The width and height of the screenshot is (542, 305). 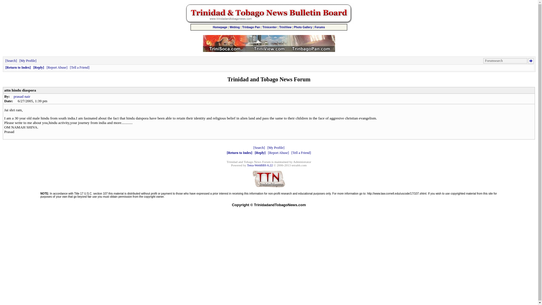 What do you see at coordinates (278, 152) in the screenshot?
I see `Report Abuse` at bounding box center [278, 152].